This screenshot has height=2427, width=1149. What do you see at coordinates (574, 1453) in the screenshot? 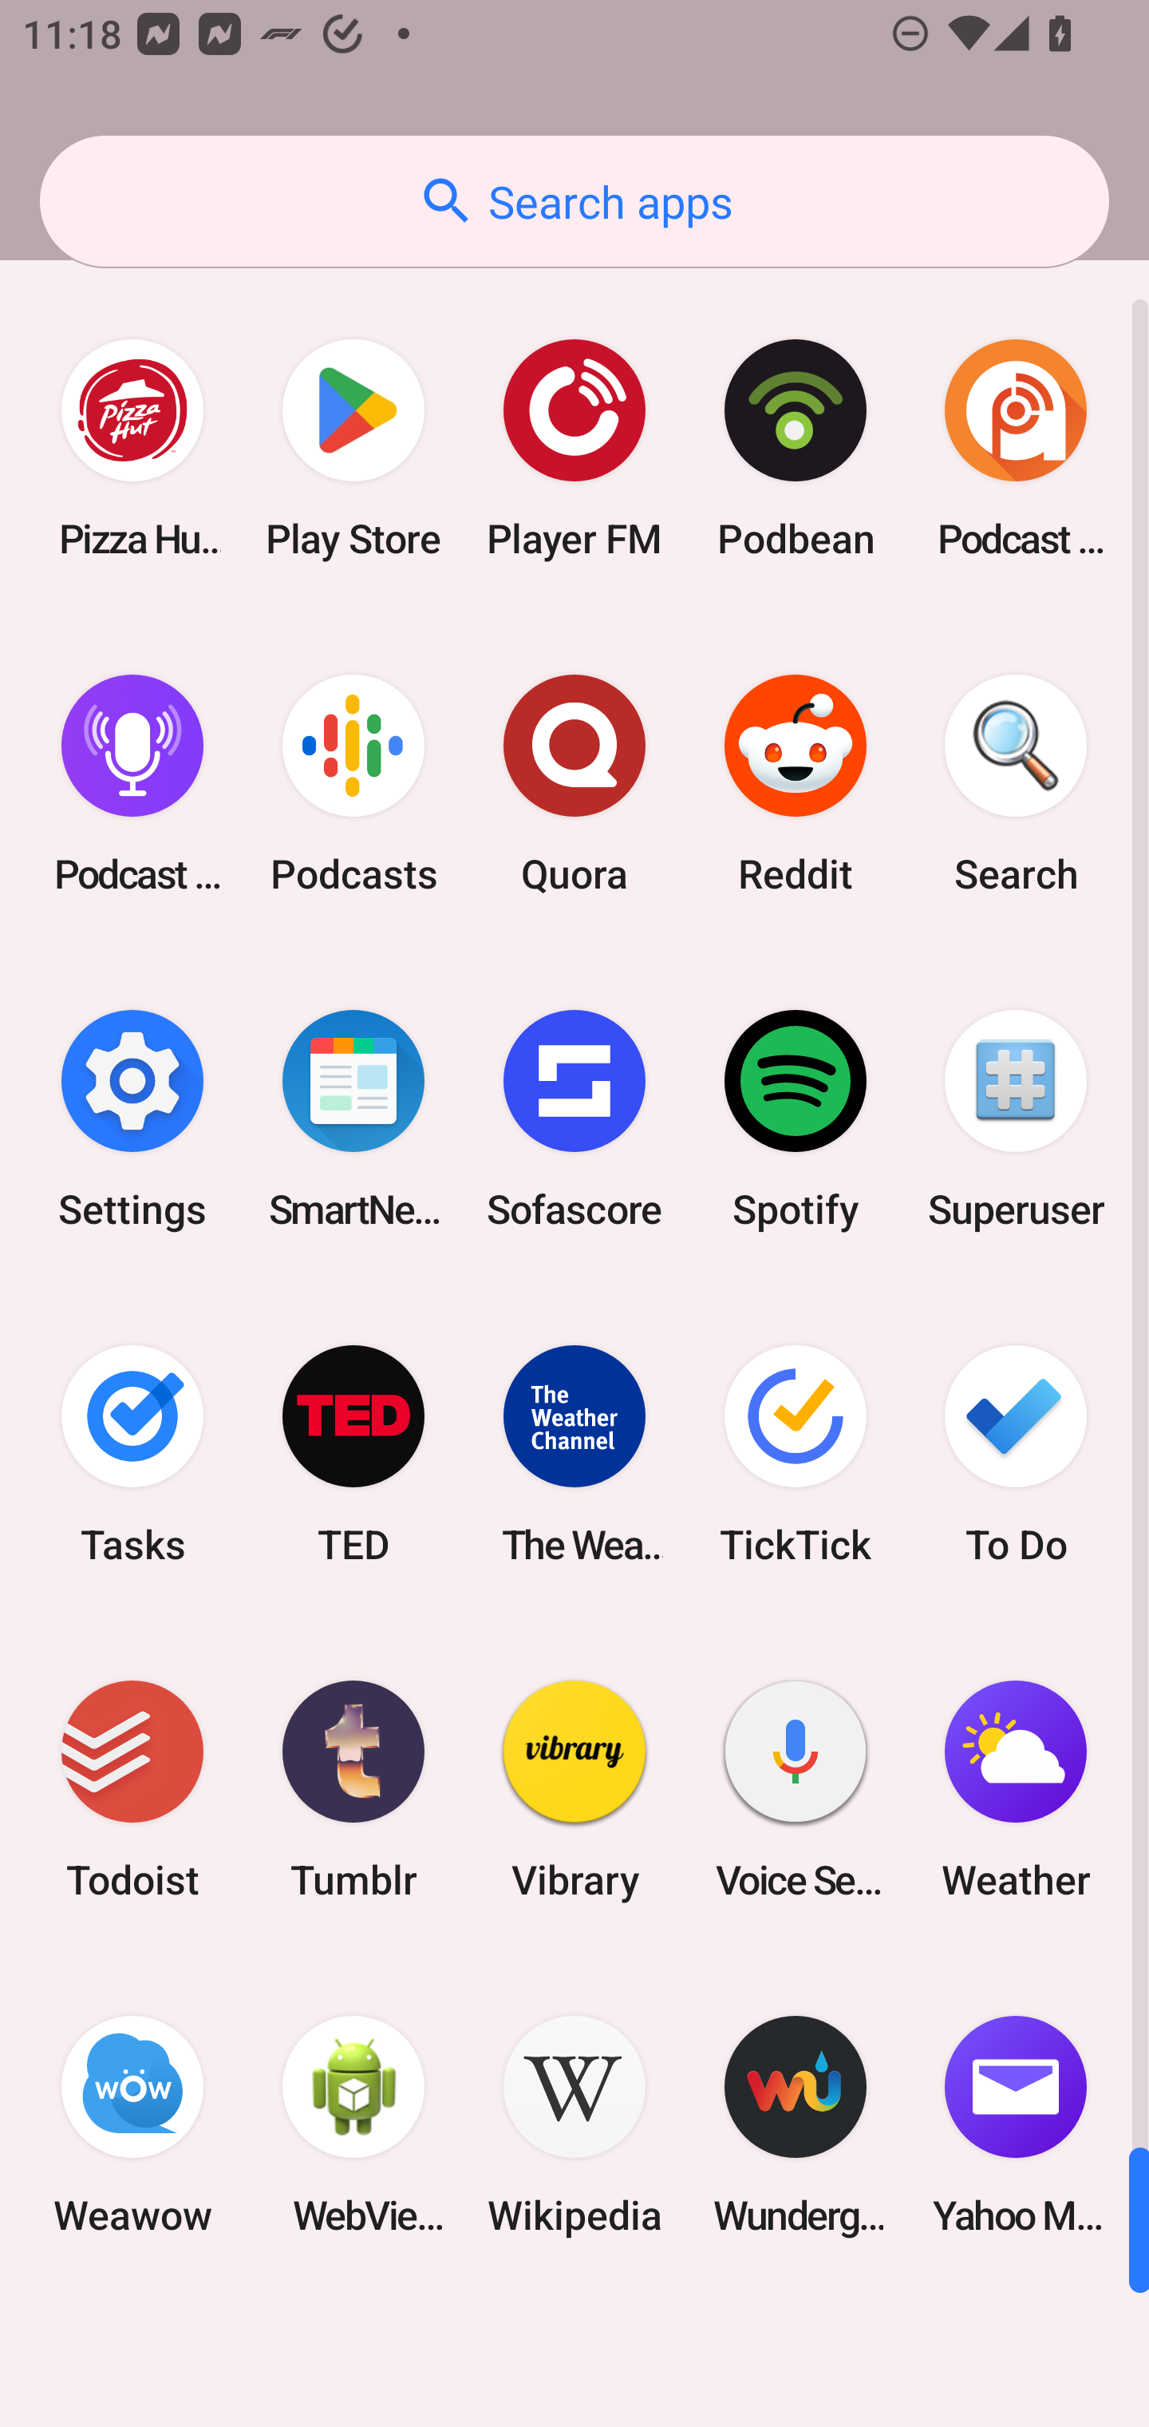
I see `The Weather Channel` at bounding box center [574, 1453].